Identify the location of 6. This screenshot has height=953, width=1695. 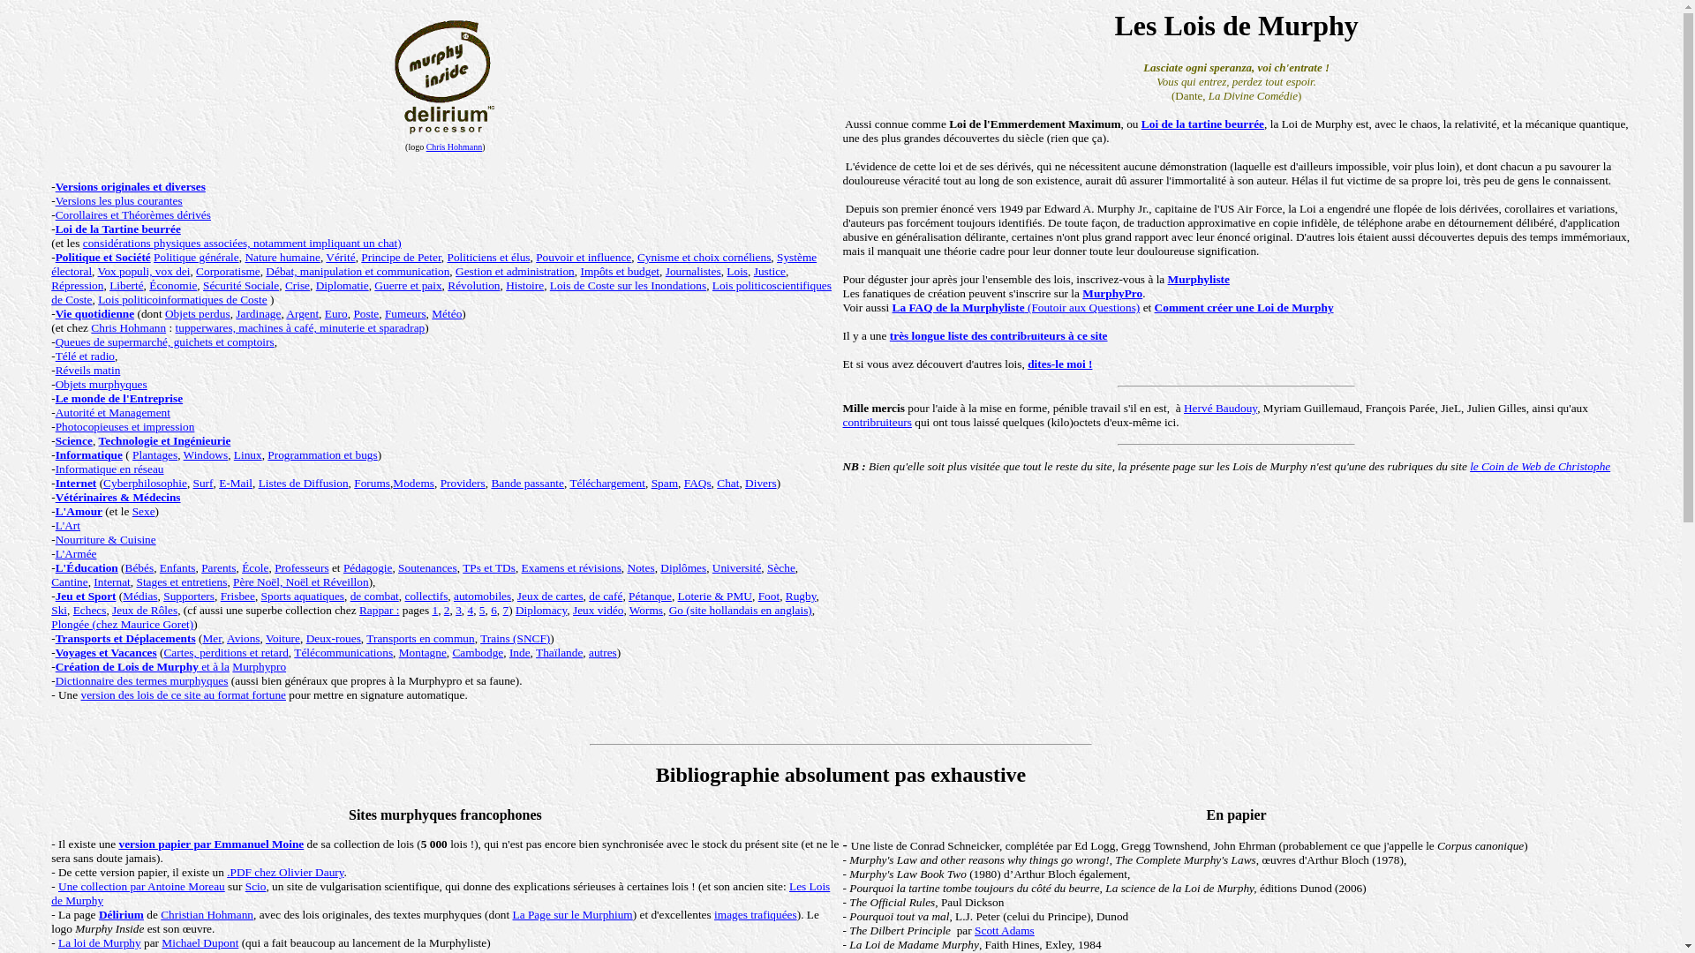
(494, 611).